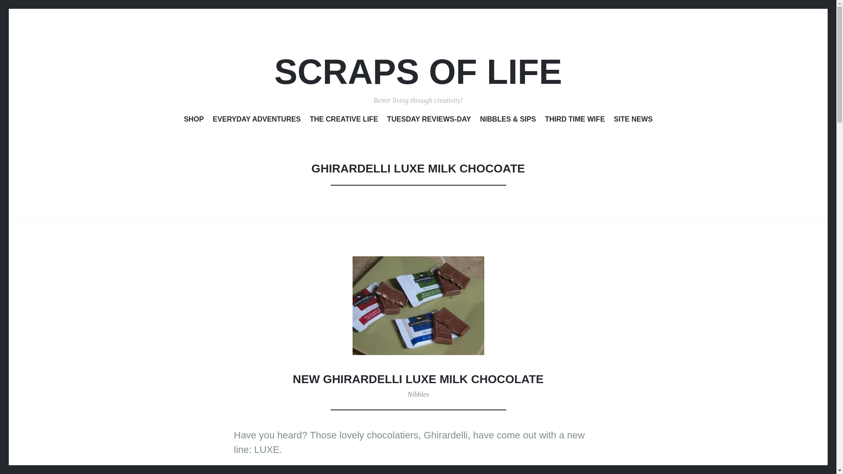 The height and width of the screenshot is (474, 843). What do you see at coordinates (343, 121) in the screenshot?
I see `THE CREATIVE LIFE` at bounding box center [343, 121].